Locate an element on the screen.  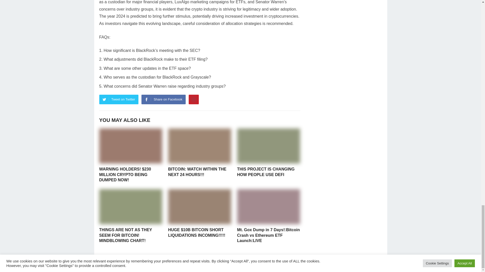
THIS PROJECT IS CHANGING HOW PEOPLE USE DEFI is located at coordinates (266, 172).